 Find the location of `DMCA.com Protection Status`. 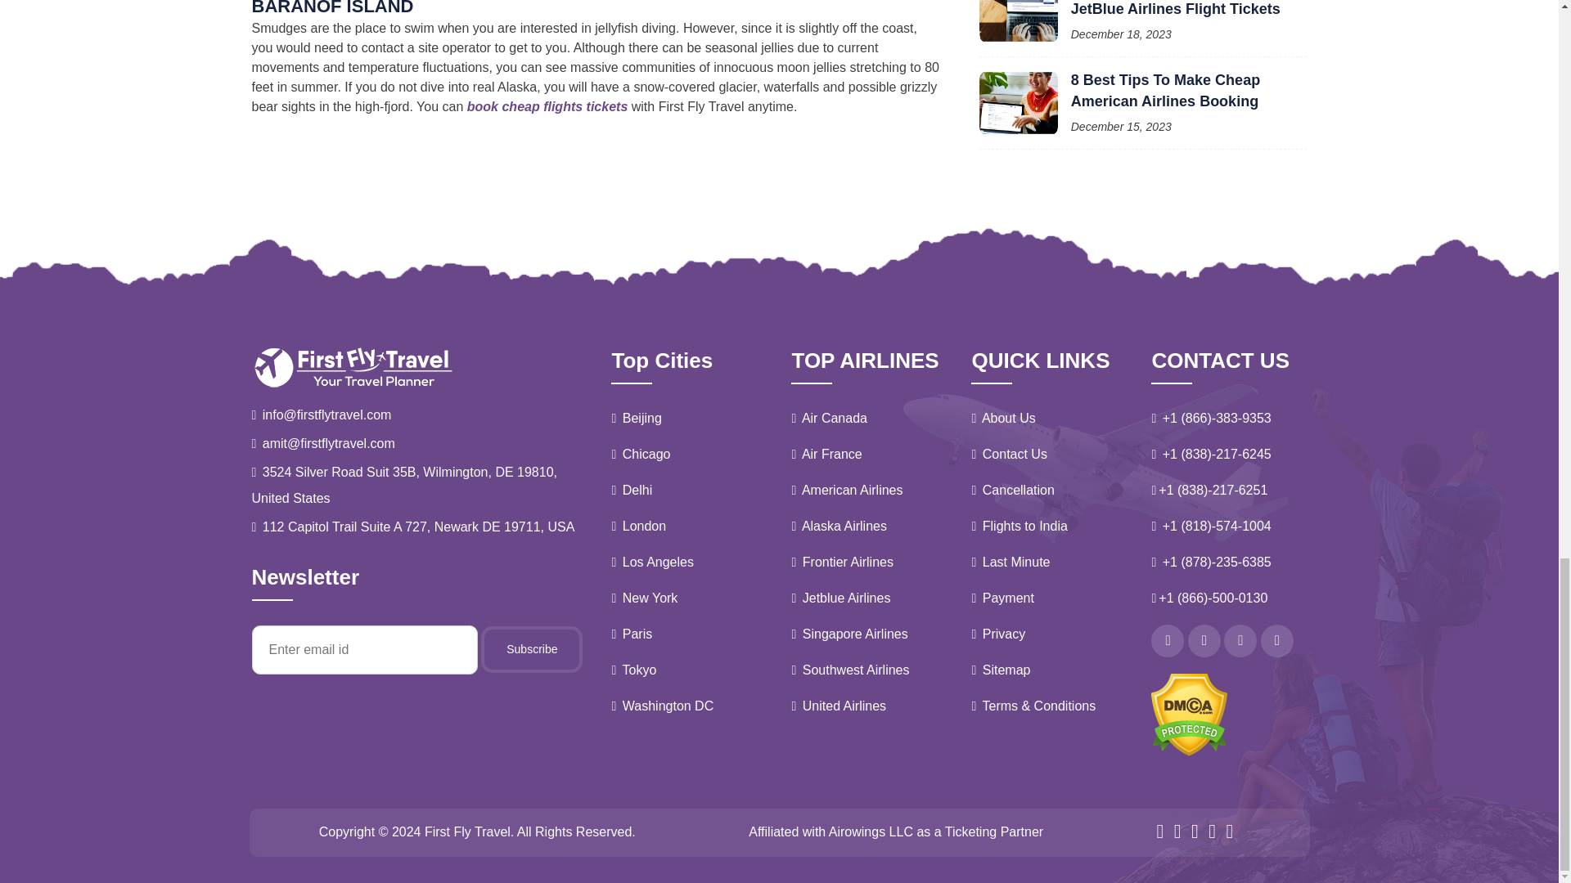

DMCA.com Protection Status is located at coordinates (1189, 713).